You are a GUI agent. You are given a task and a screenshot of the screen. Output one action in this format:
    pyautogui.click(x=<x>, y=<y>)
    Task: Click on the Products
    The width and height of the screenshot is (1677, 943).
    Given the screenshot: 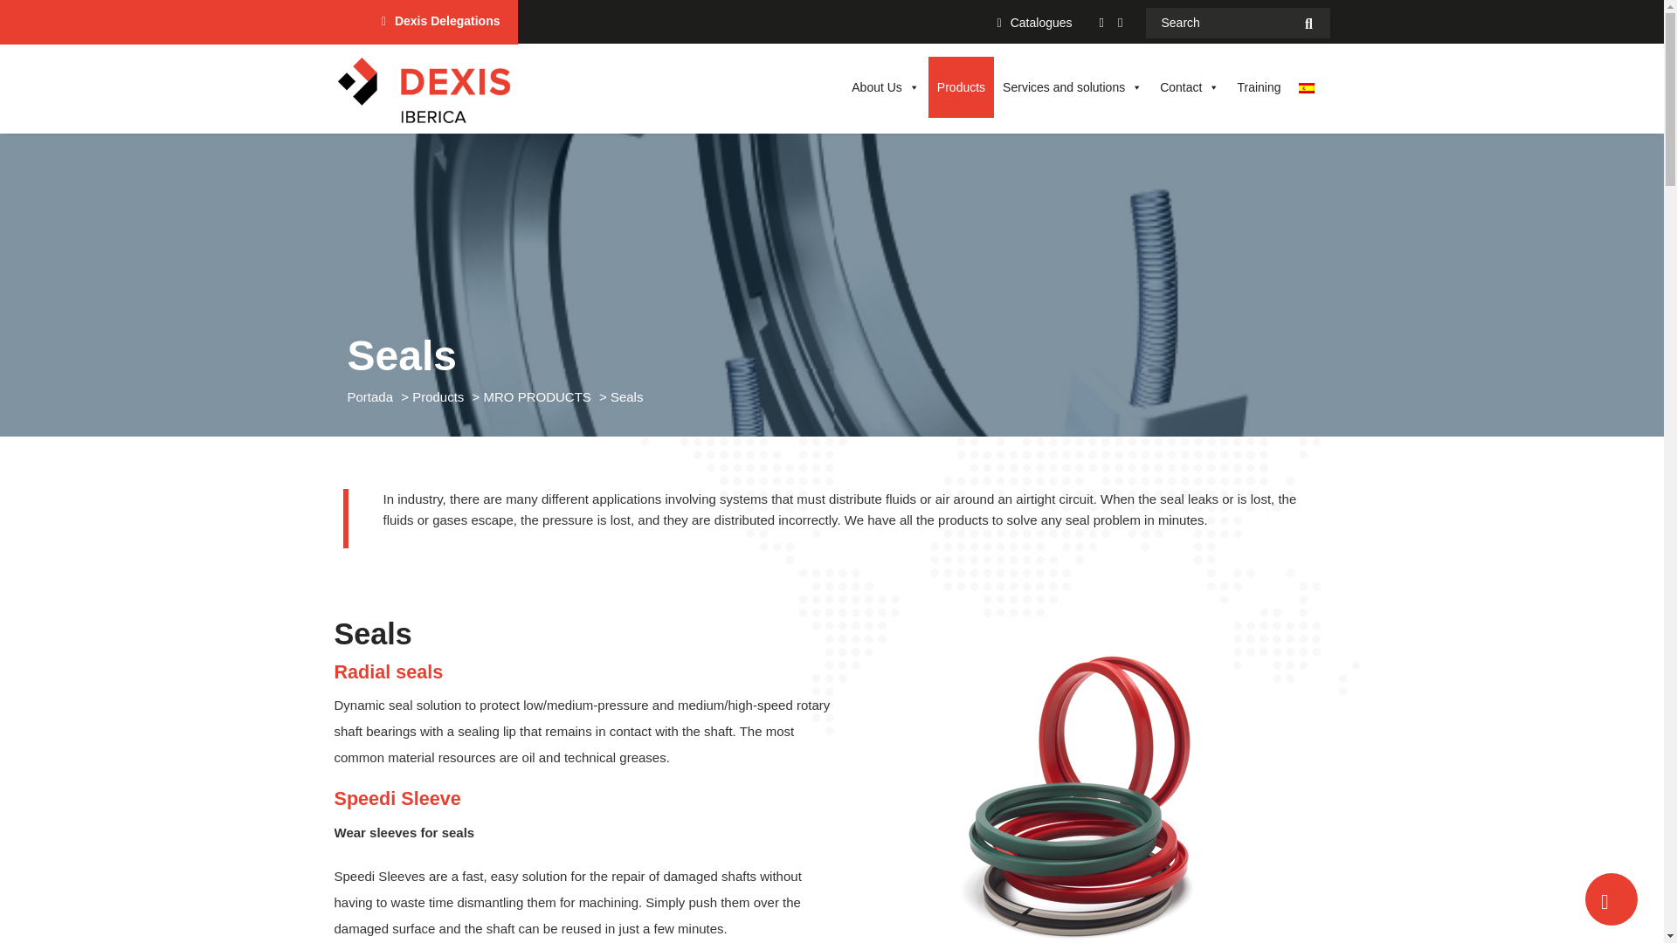 What is the action you would take?
    pyautogui.click(x=961, y=87)
    